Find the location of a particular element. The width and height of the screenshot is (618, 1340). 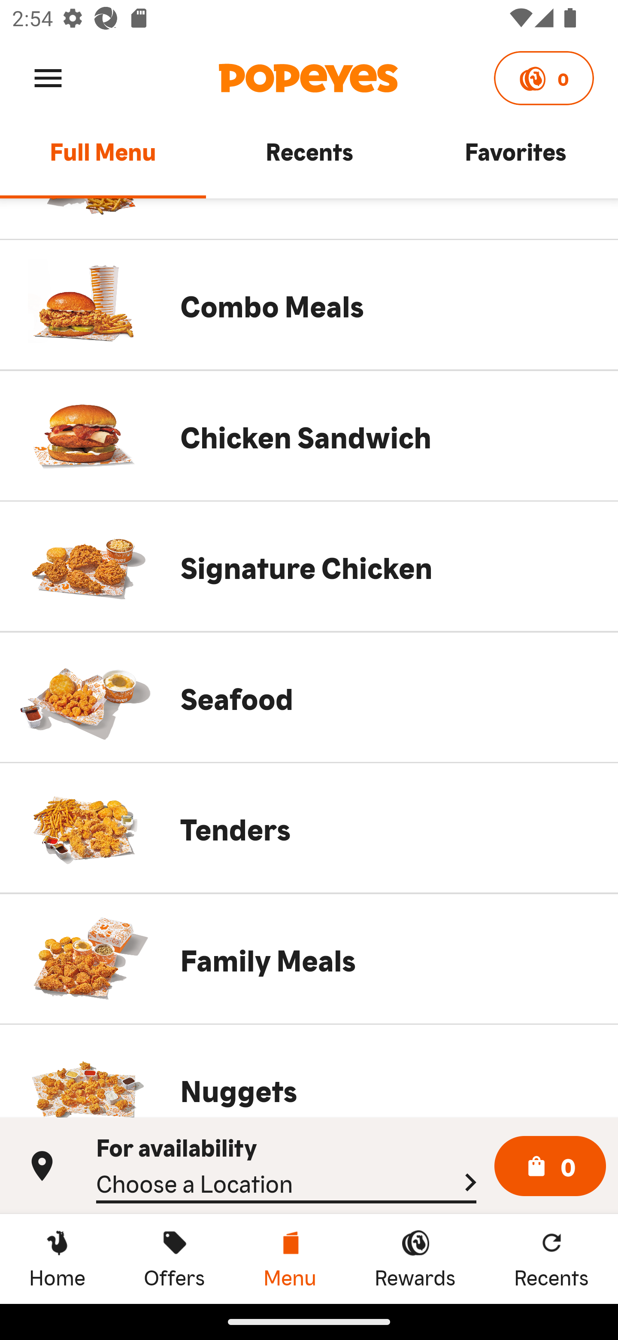

Favorites is located at coordinates (515, 159).